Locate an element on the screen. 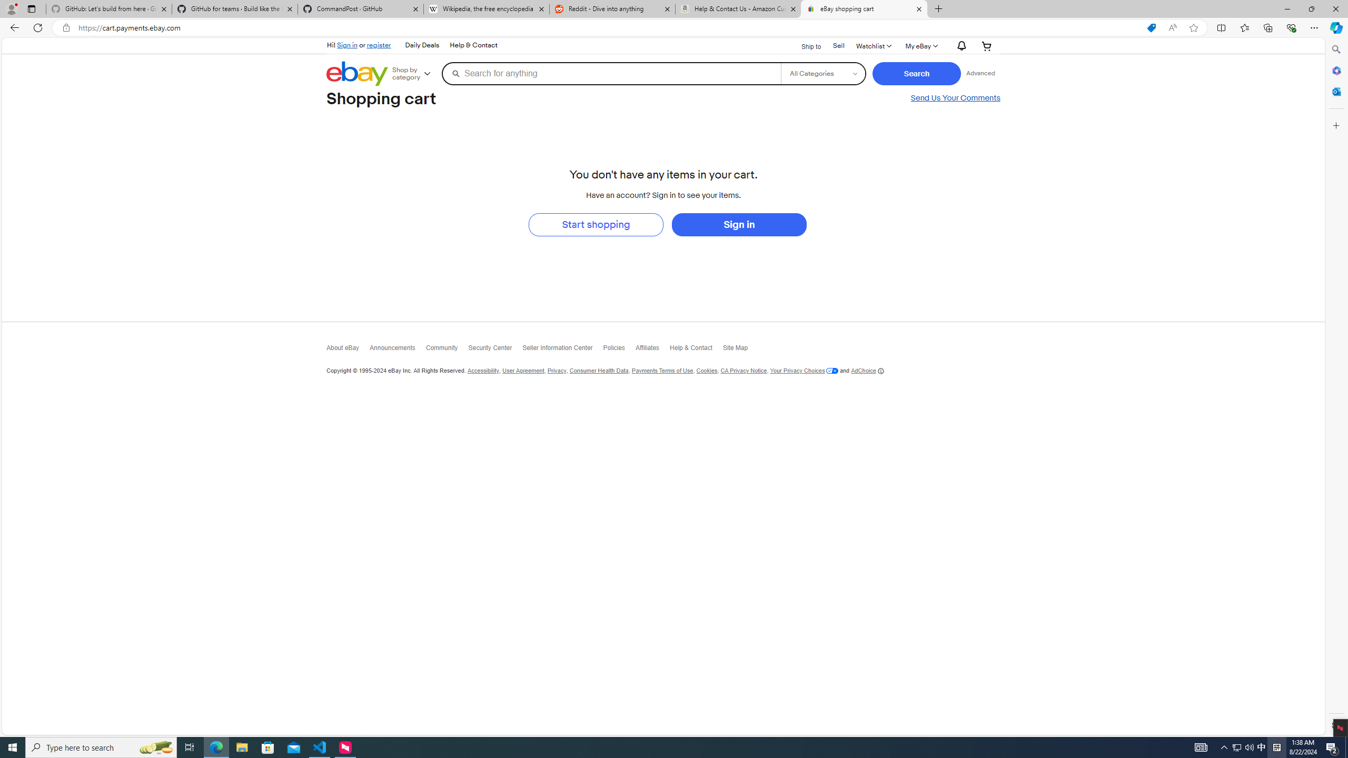 The height and width of the screenshot is (758, 1348). Sign in is located at coordinates (738, 224).